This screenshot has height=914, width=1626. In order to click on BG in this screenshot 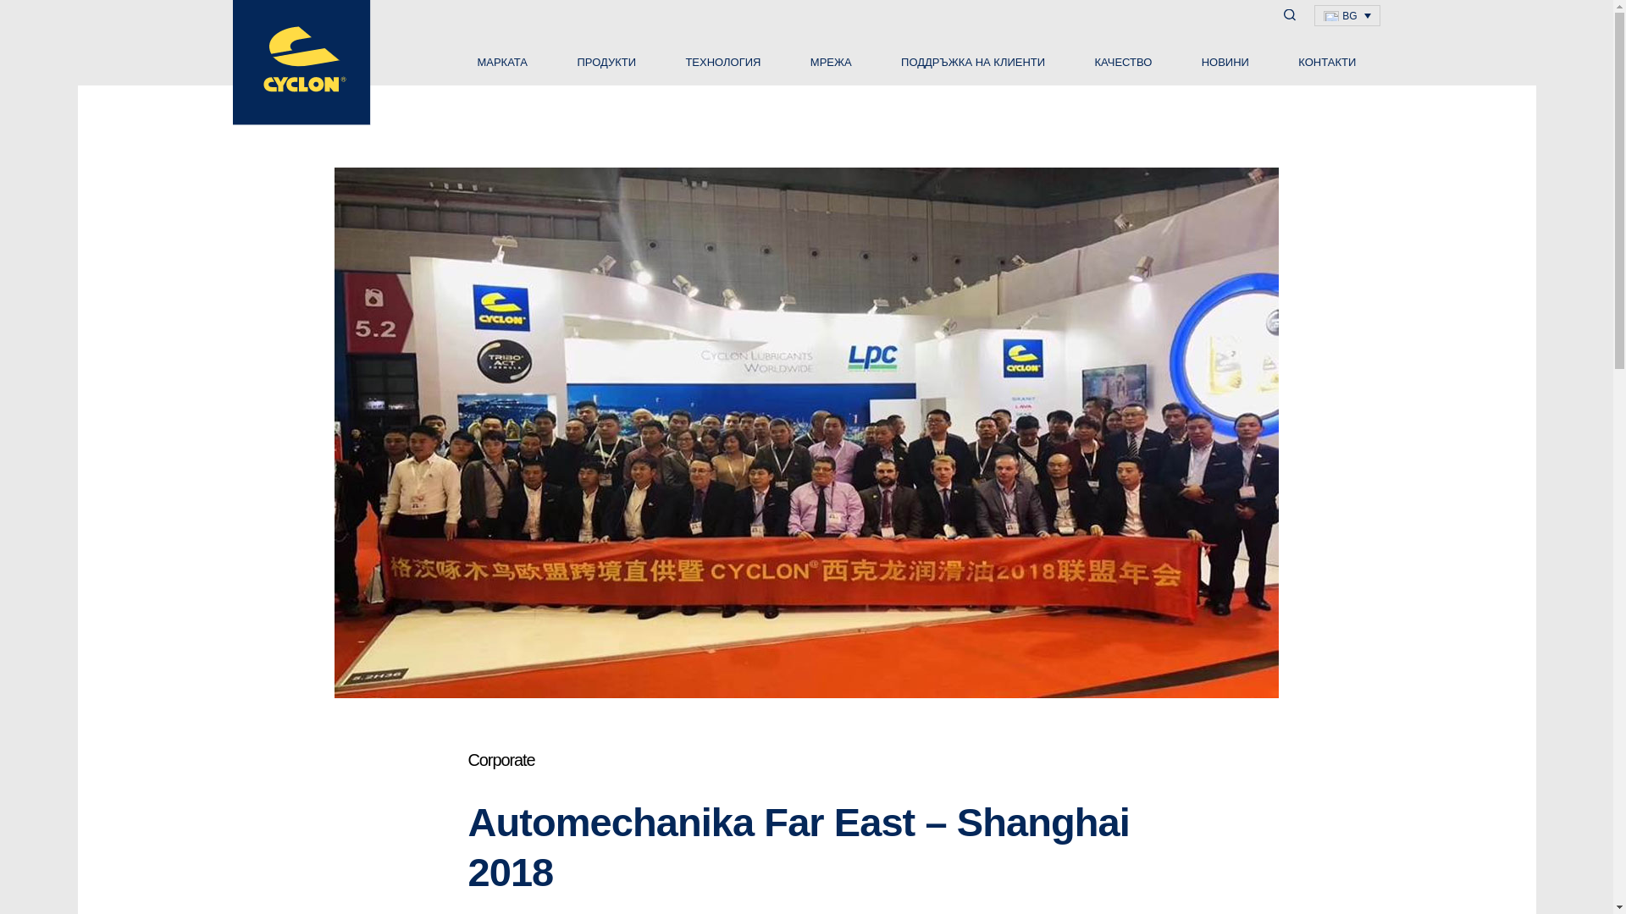, I will do `click(1347, 15)`.